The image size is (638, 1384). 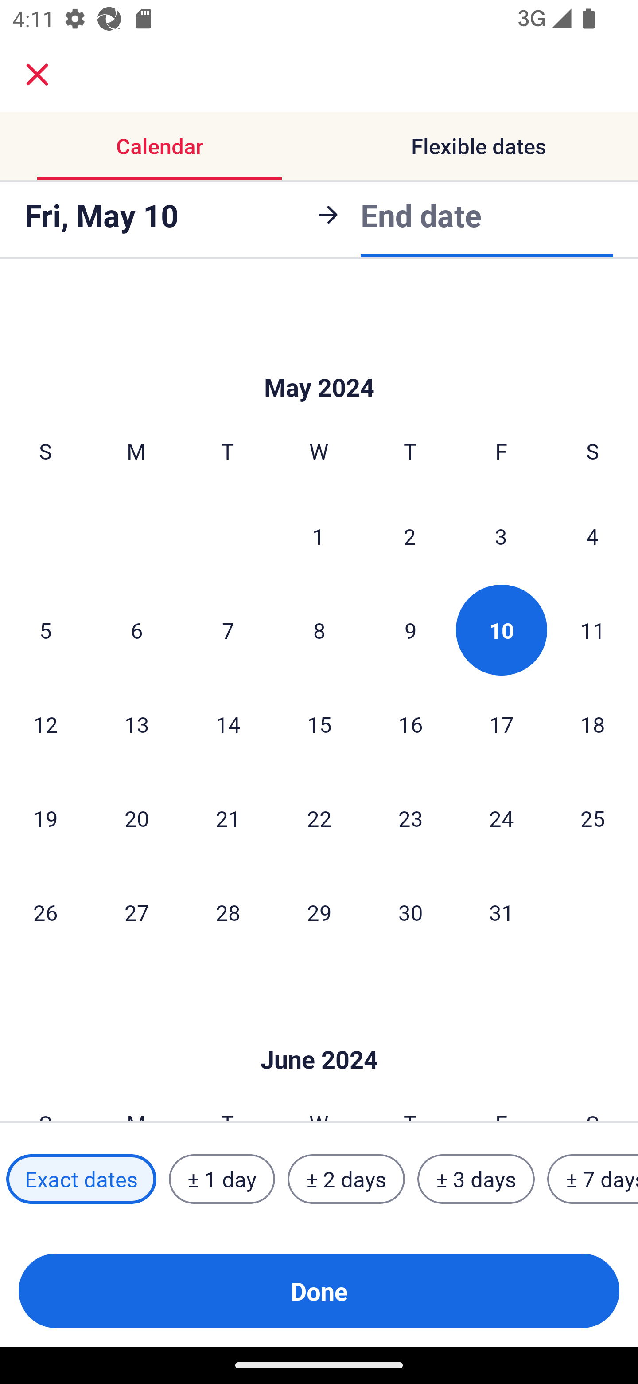 What do you see at coordinates (136, 723) in the screenshot?
I see `13 Monday, May 13, 2024` at bounding box center [136, 723].